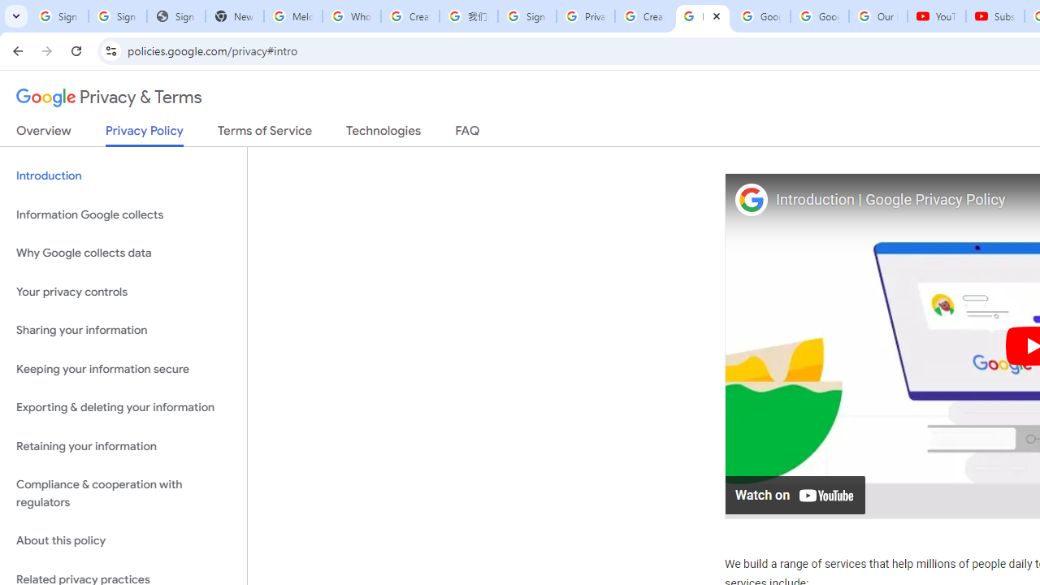 The height and width of the screenshot is (585, 1040). Describe the element at coordinates (123, 331) in the screenshot. I see `Sharing your information` at that location.